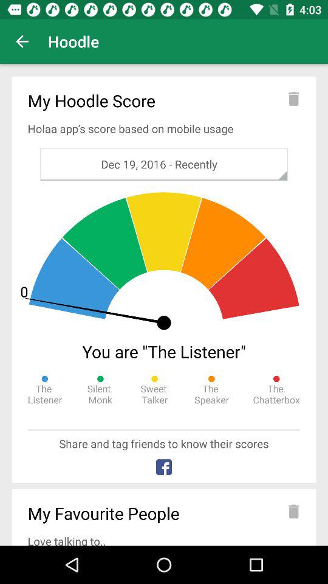 The image size is (328, 584). What do you see at coordinates (293, 511) in the screenshot?
I see `delete element` at bounding box center [293, 511].